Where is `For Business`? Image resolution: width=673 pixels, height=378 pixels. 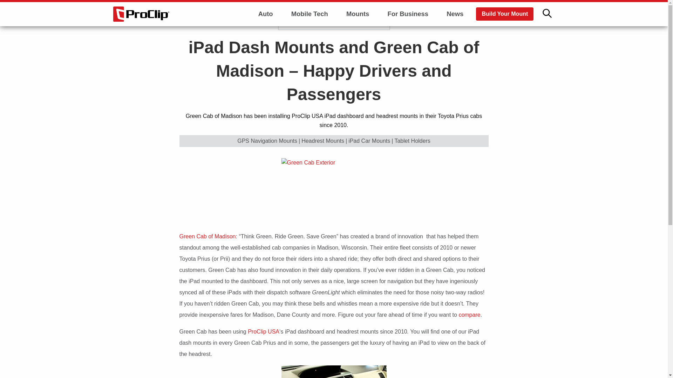
For Business is located at coordinates (408, 14).